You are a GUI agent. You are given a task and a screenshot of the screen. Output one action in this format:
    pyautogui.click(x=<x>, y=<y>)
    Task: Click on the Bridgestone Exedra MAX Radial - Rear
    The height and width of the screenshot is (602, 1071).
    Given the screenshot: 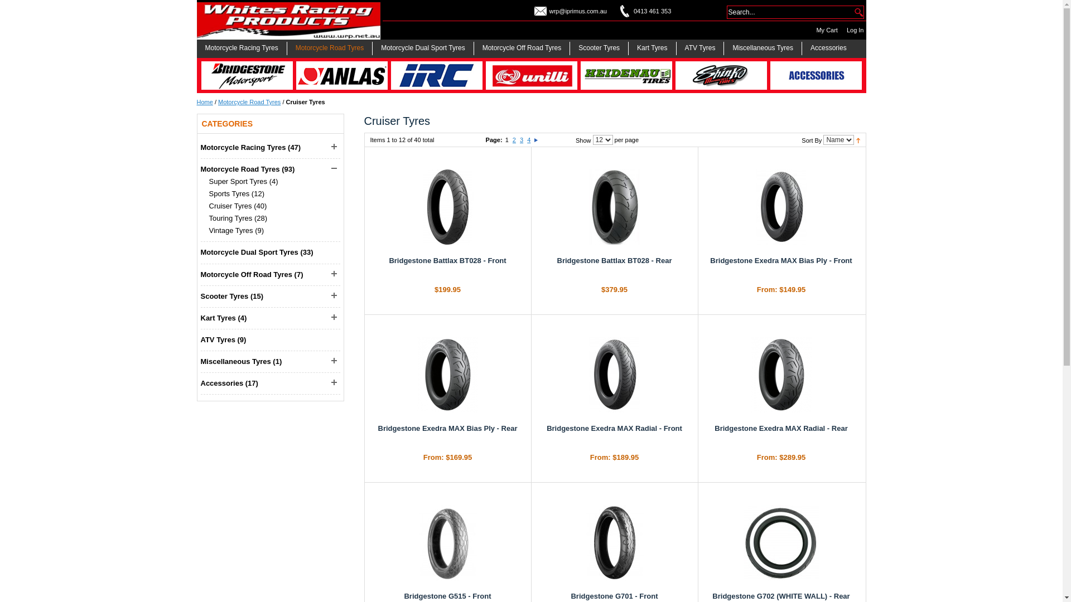 What is the action you would take?
    pyautogui.click(x=781, y=428)
    